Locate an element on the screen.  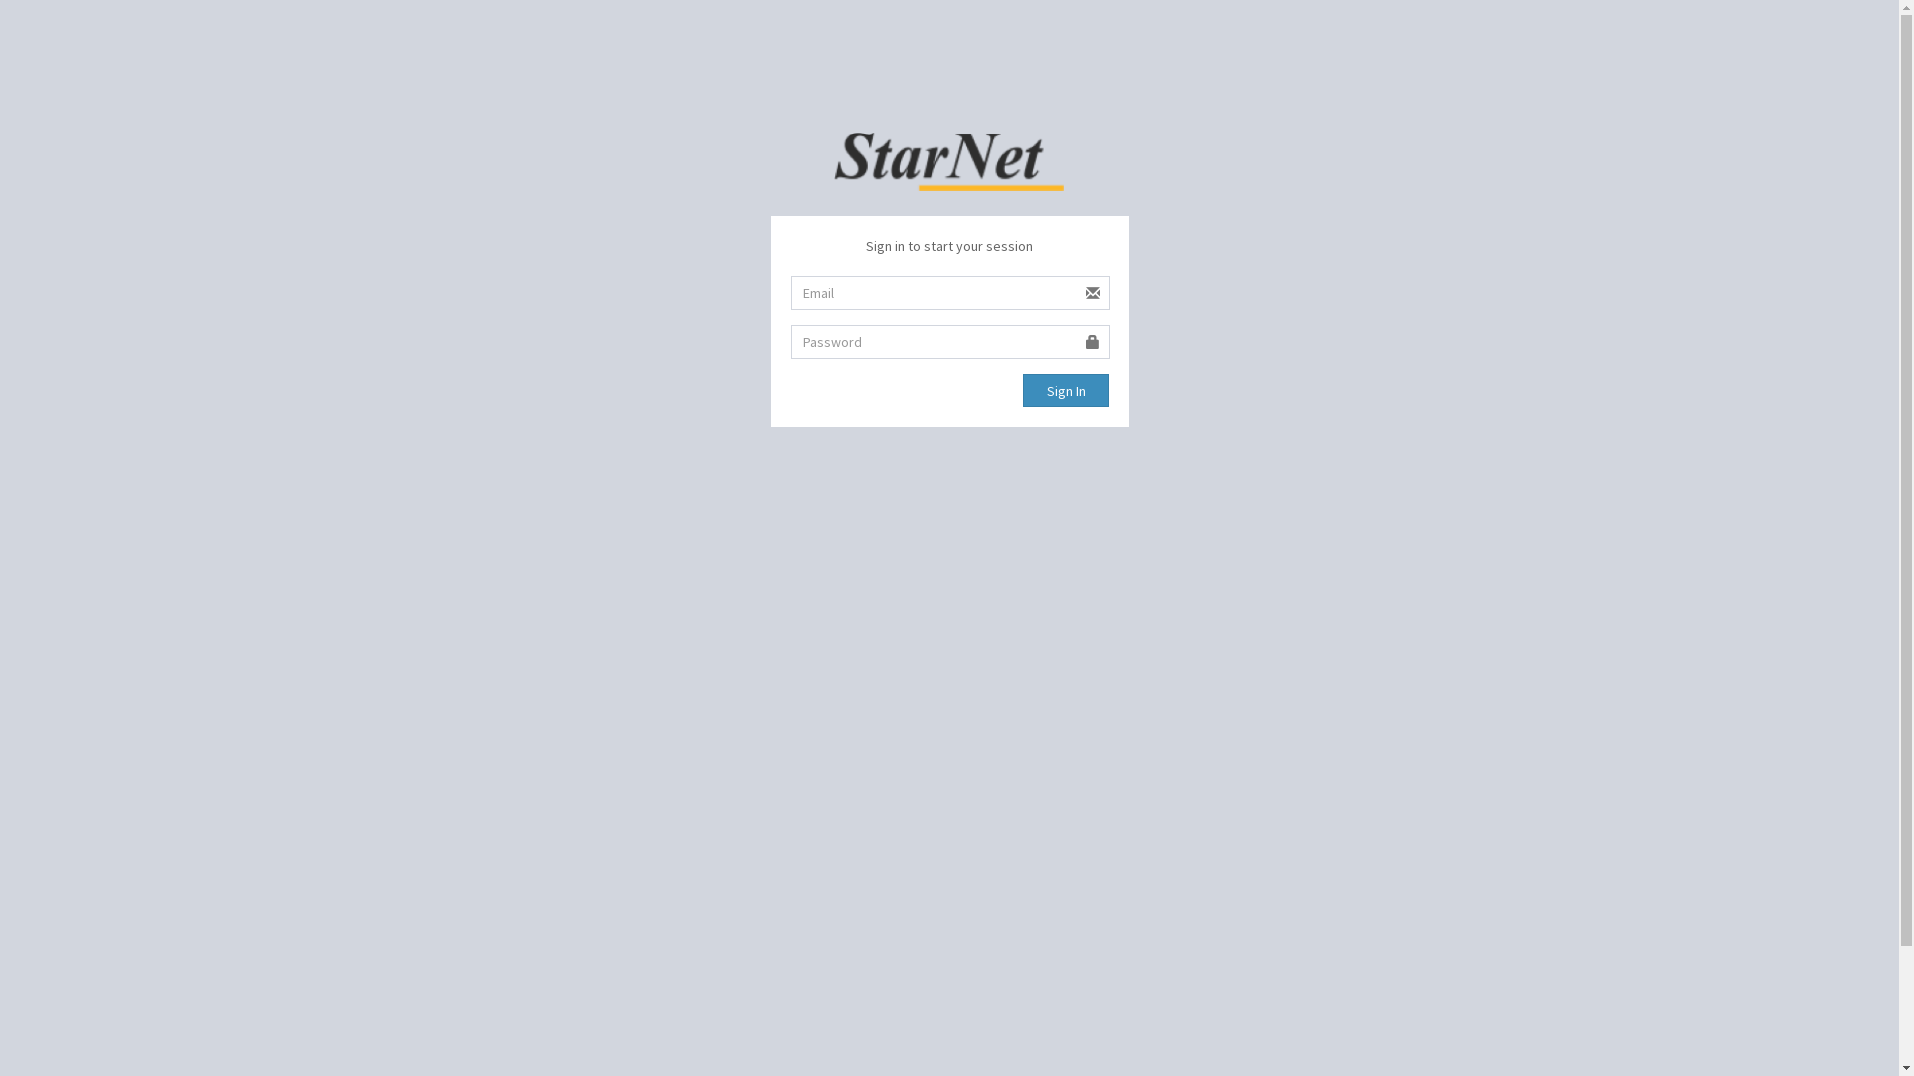
Sign In is located at coordinates (1067, 391).